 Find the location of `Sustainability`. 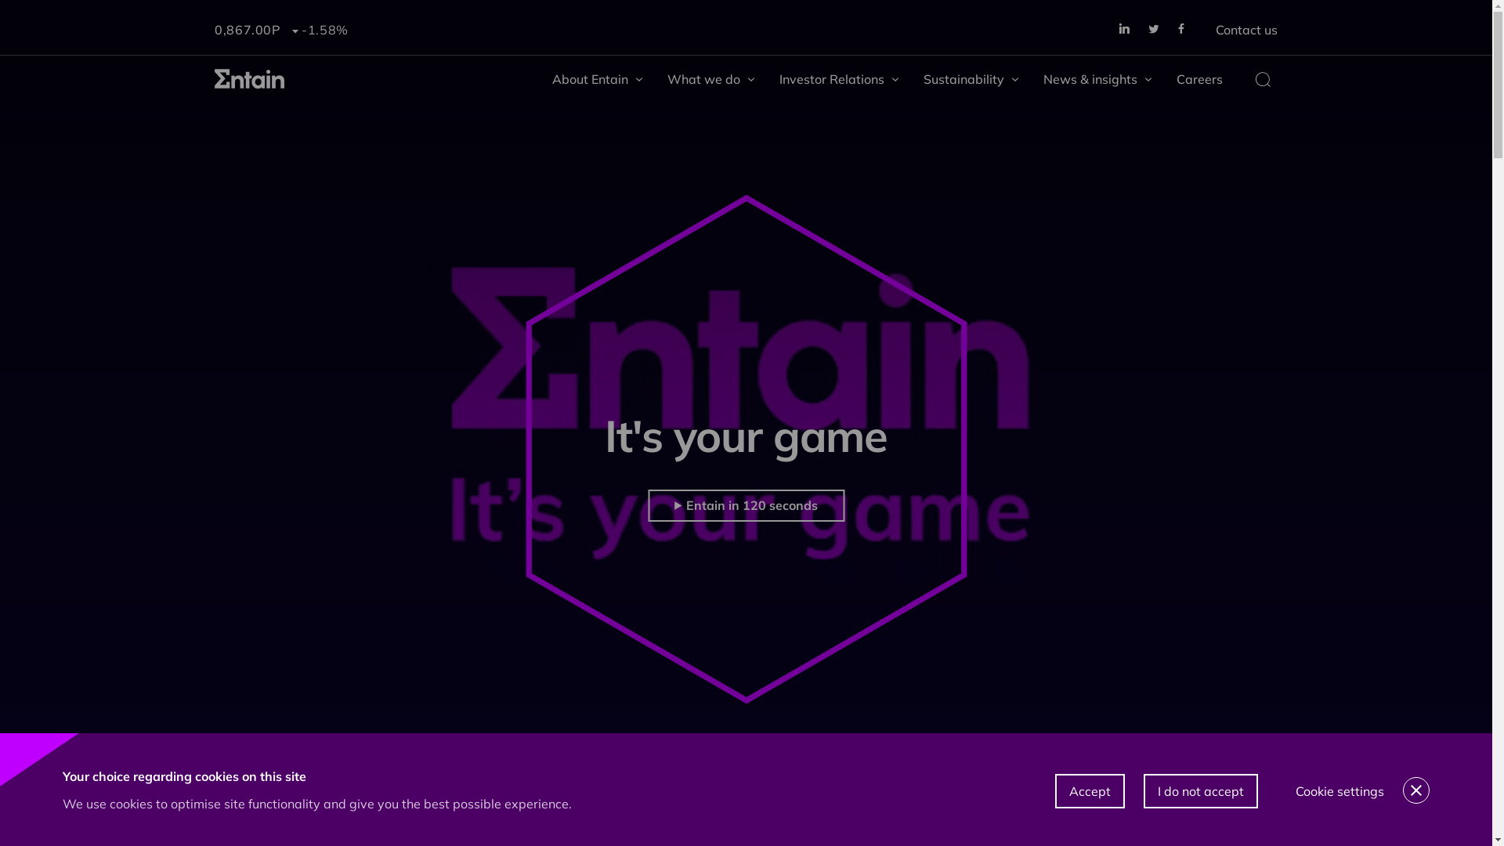

Sustainability is located at coordinates (971, 80).